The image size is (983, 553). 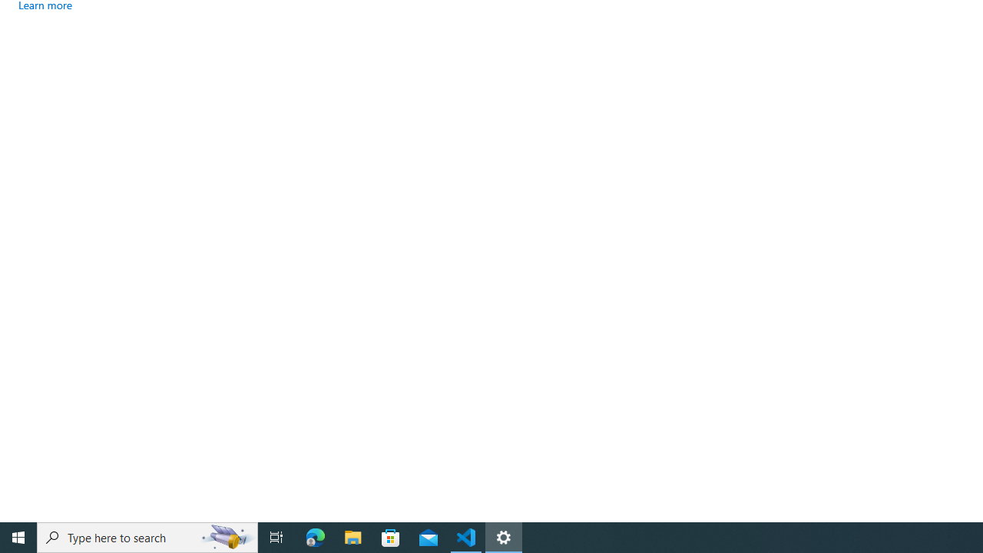 I want to click on Settings - 1 running window, so click(x=504, y=538).